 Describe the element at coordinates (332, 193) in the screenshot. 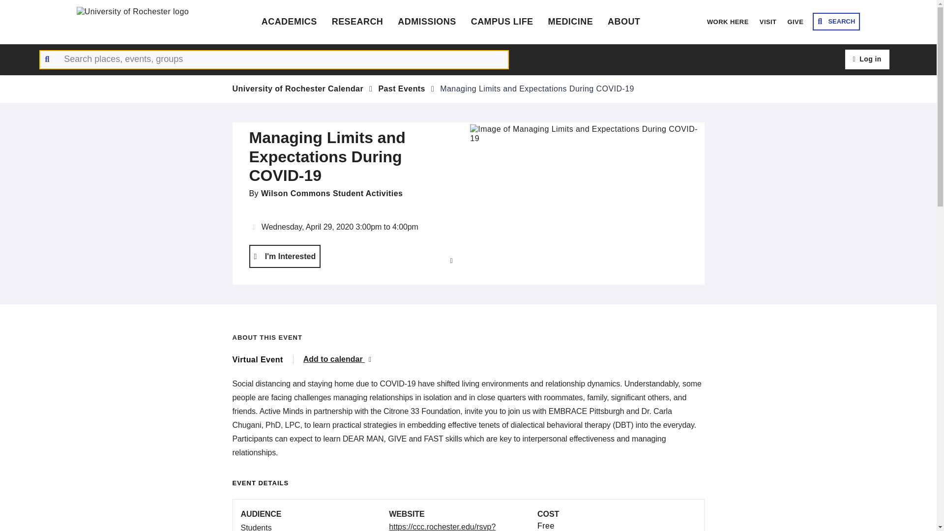

I see `Wilson Commons Student Activities` at that location.